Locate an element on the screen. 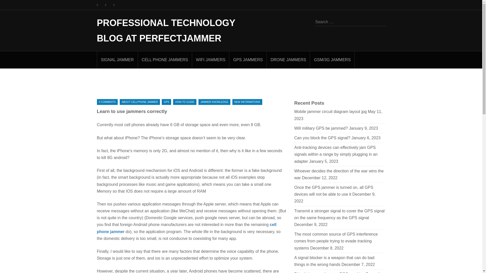 Image resolution: width=486 pixels, height=273 pixels. cell phone jammer is located at coordinates (187, 228).